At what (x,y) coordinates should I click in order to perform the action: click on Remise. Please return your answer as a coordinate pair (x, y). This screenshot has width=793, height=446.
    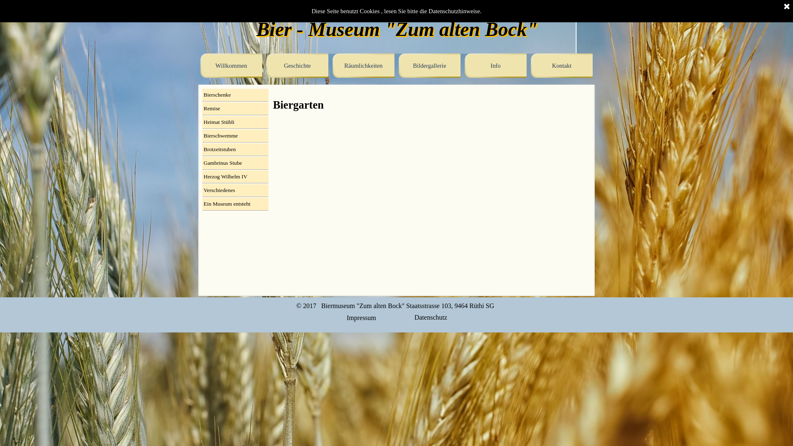
    Looking at the image, I should click on (235, 109).